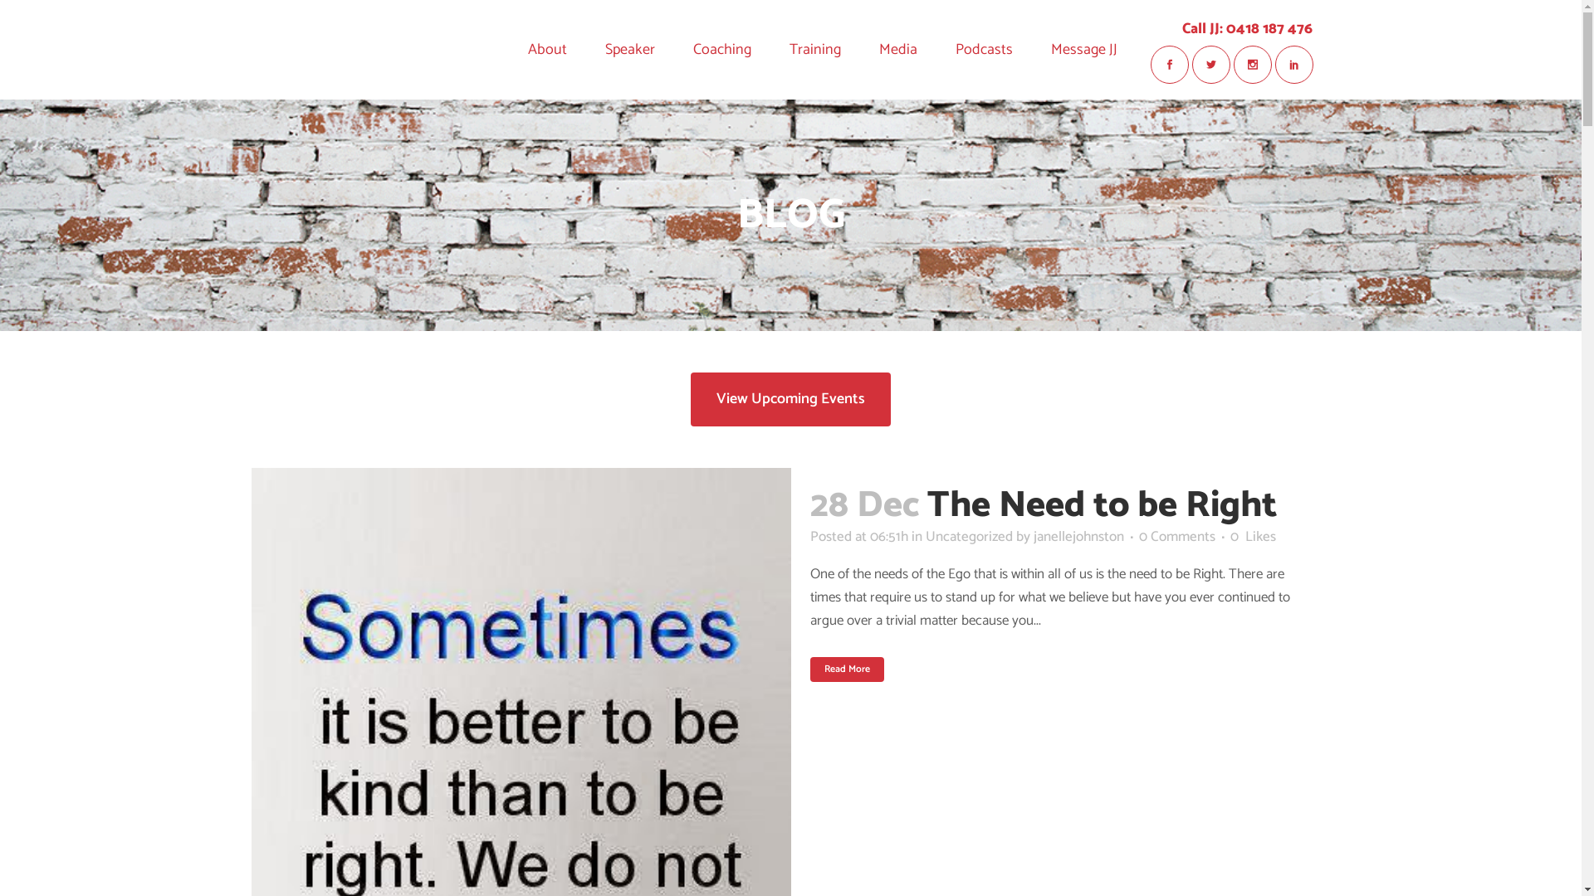  What do you see at coordinates (1078, 537) in the screenshot?
I see `janellejohnston` at bounding box center [1078, 537].